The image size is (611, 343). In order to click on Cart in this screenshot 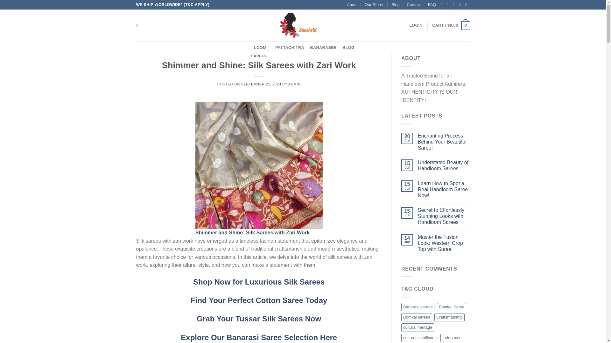, I will do `click(451, 25)`.